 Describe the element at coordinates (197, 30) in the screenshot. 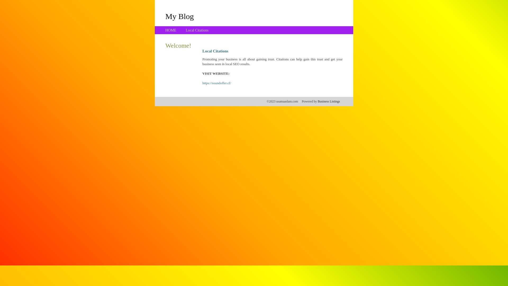

I see `Local Citations` at that location.